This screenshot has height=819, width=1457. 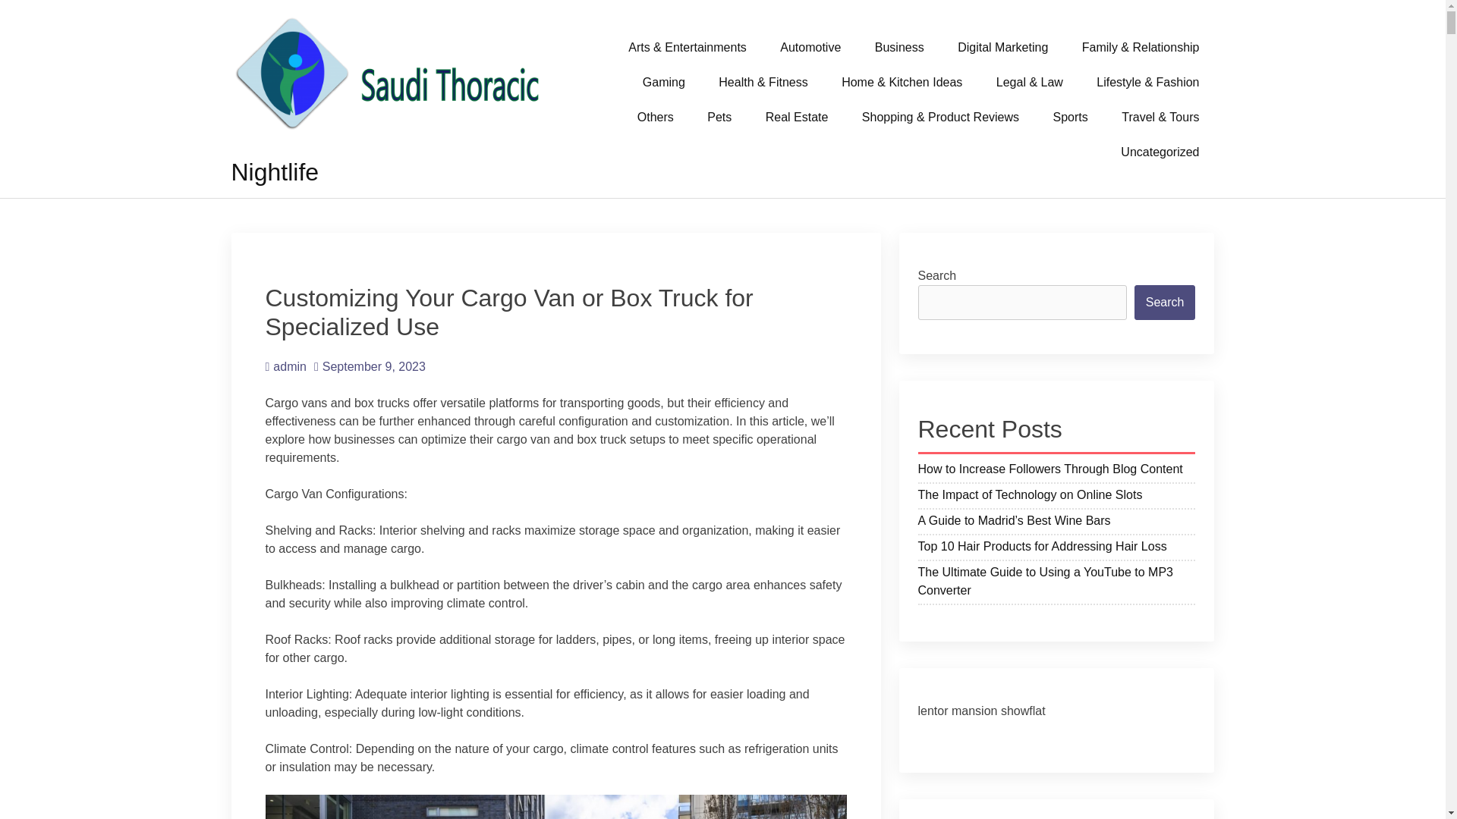 What do you see at coordinates (899, 47) in the screenshot?
I see `Business` at bounding box center [899, 47].